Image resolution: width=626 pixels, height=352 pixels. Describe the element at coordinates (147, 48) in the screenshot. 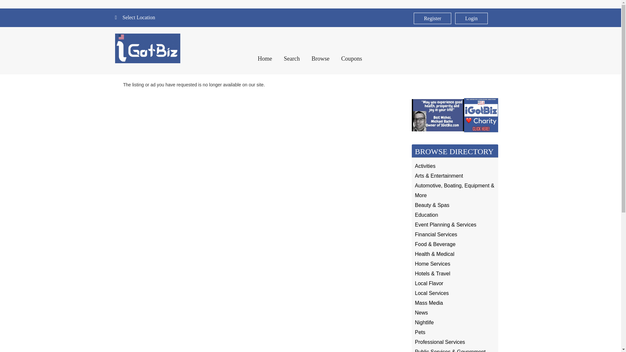

I see `igotbiz` at that location.